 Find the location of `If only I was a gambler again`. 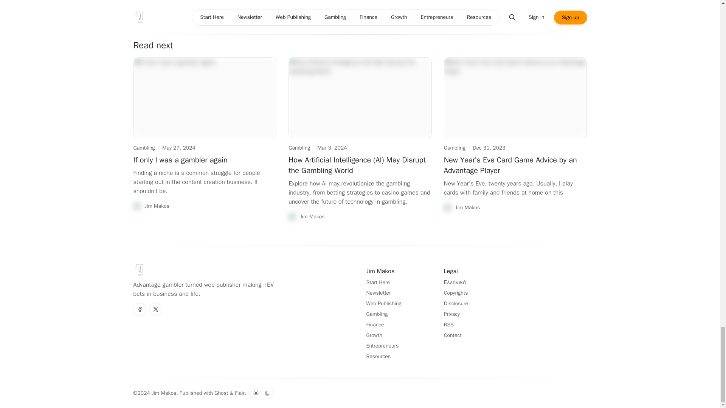

If only I was a gambler again is located at coordinates (180, 160).